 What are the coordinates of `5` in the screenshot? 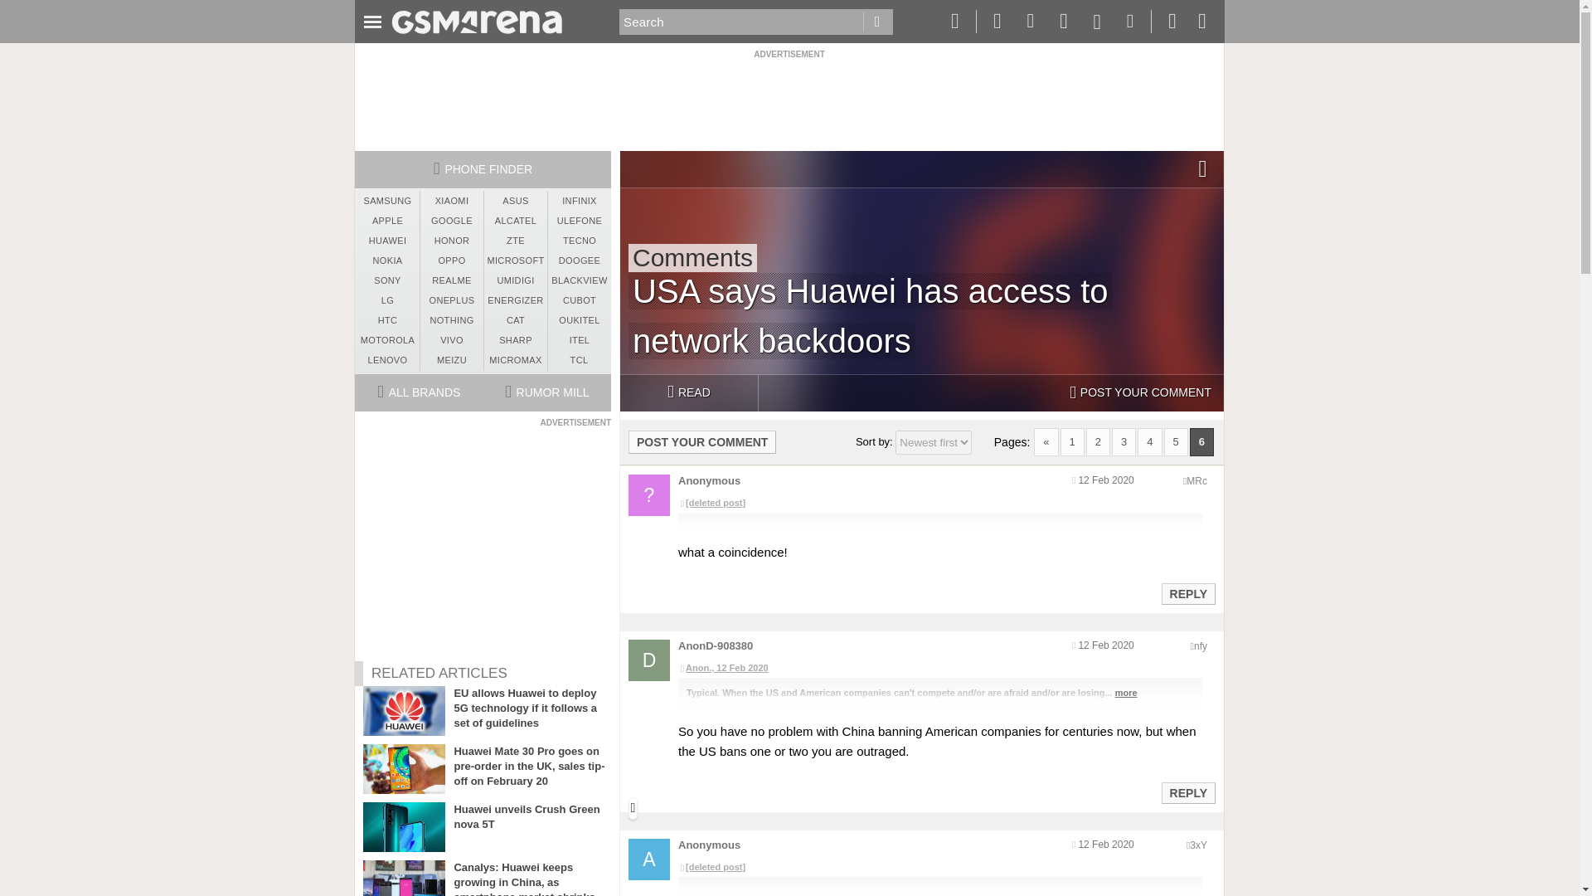 It's located at (1176, 441).